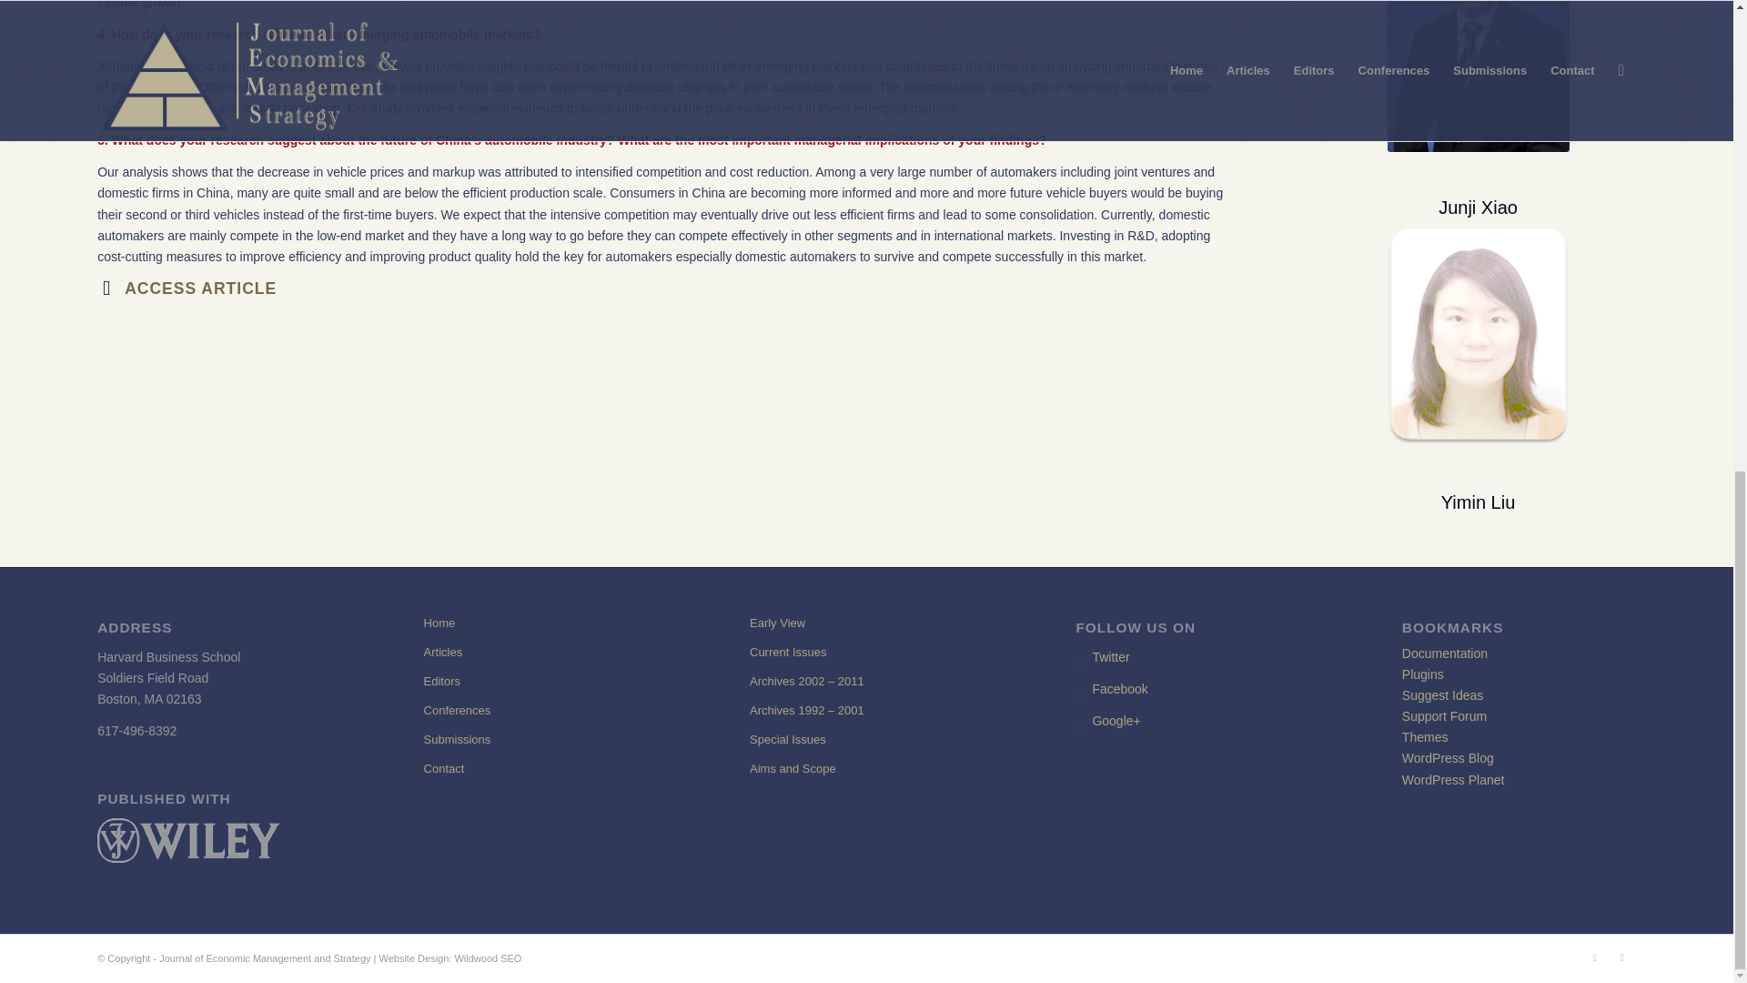 This screenshot has width=1747, height=983. Describe the element at coordinates (540, 652) in the screenshot. I see `Articles` at that location.